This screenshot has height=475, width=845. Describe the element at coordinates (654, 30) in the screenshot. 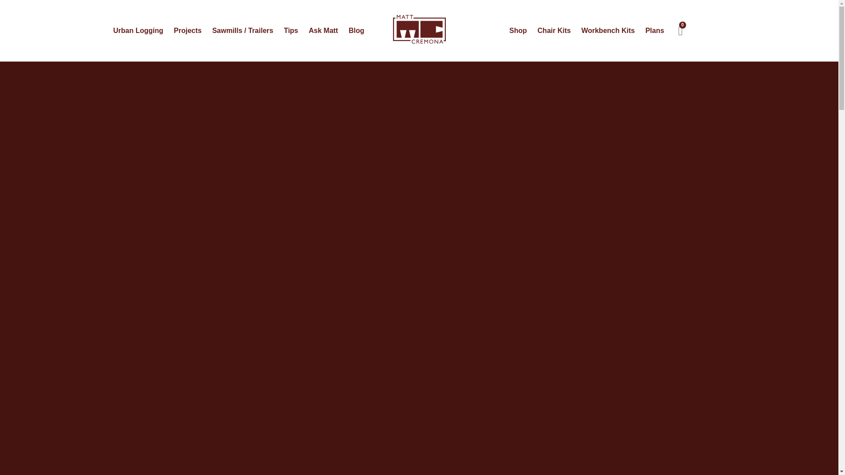

I see `Plans` at that location.